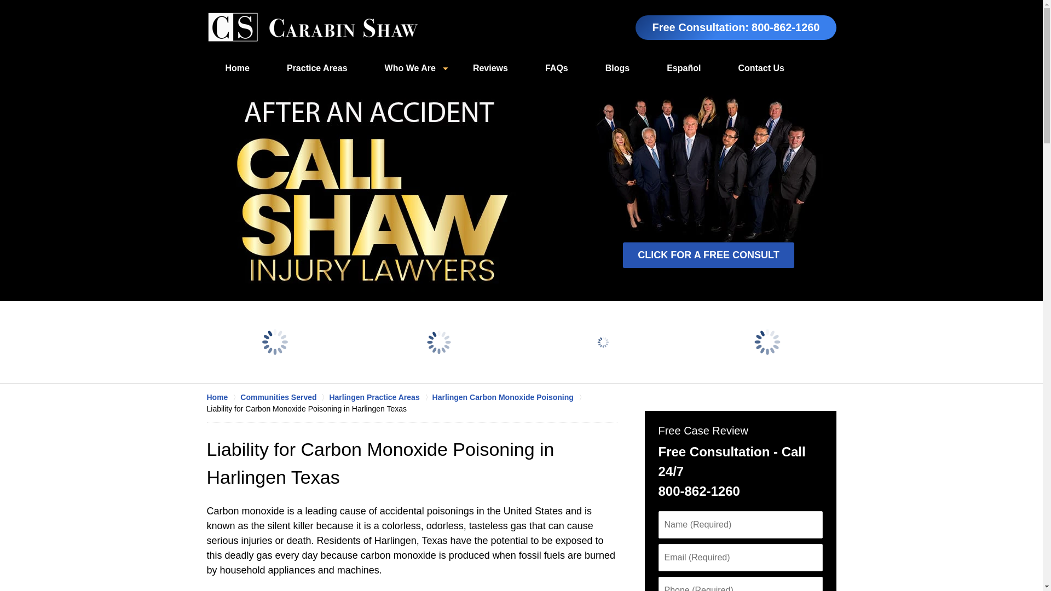 The width and height of the screenshot is (1051, 591). What do you see at coordinates (380, 397) in the screenshot?
I see `Harlingen Practice Areas` at bounding box center [380, 397].